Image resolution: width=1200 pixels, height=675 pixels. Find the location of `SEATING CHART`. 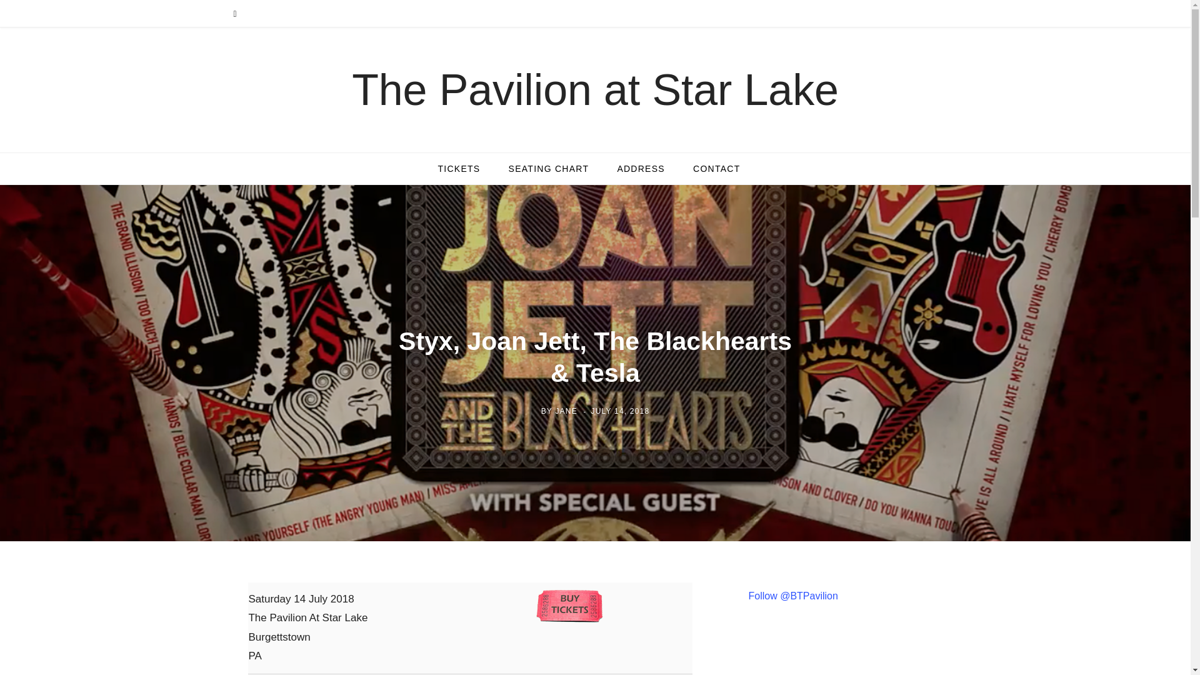

SEATING CHART is located at coordinates (549, 169).